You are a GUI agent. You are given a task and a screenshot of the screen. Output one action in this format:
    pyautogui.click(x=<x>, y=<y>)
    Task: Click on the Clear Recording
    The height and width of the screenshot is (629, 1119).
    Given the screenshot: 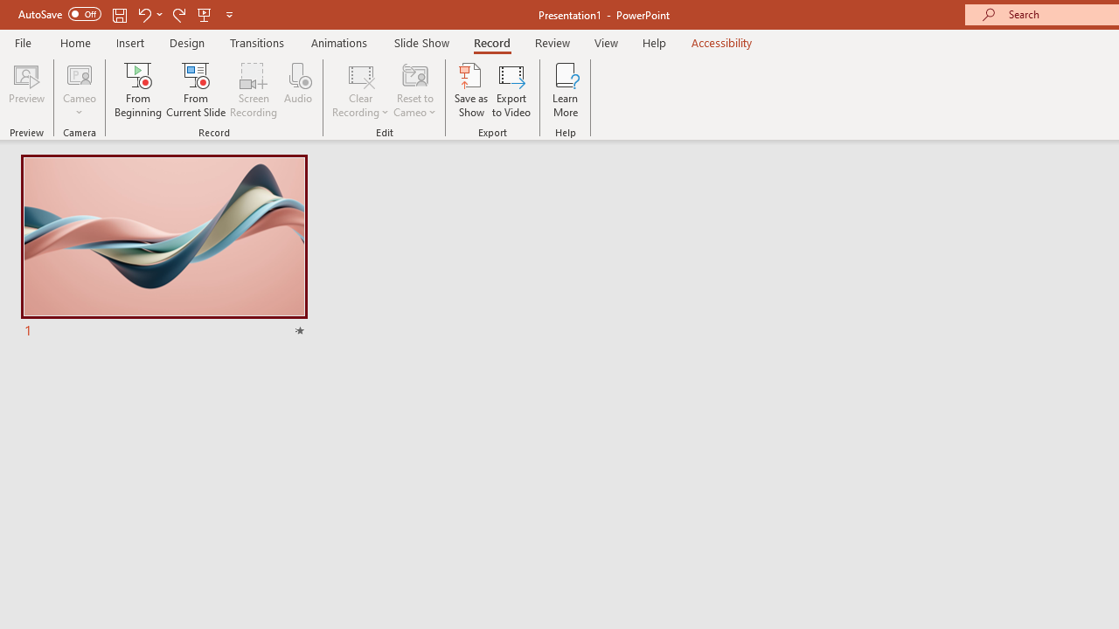 What is the action you would take?
    pyautogui.click(x=360, y=89)
    